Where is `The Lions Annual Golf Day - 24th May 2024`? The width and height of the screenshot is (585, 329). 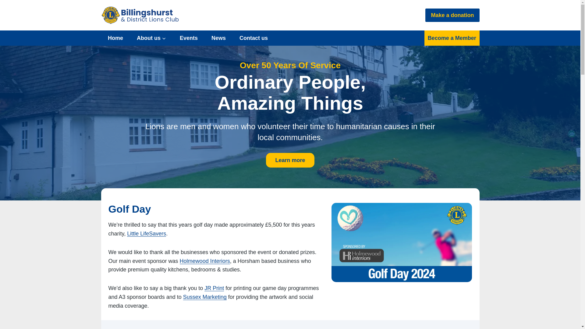
The Lions Annual Golf Day - 24th May 2024 is located at coordinates (402, 242).